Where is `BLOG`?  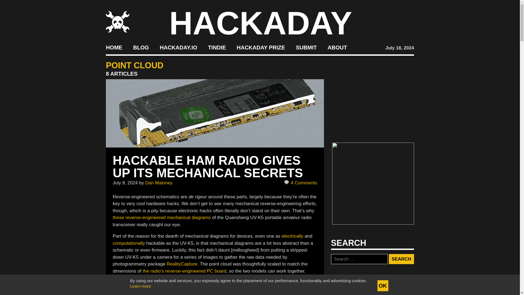 BLOG is located at coordinates (141, 48).